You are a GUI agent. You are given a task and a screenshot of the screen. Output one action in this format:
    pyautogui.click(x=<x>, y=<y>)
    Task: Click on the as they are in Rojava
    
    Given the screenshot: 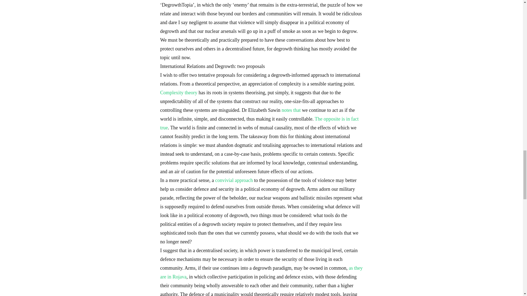 What is the action you would take?
    pyautogui.click(x=261, y=272)
    